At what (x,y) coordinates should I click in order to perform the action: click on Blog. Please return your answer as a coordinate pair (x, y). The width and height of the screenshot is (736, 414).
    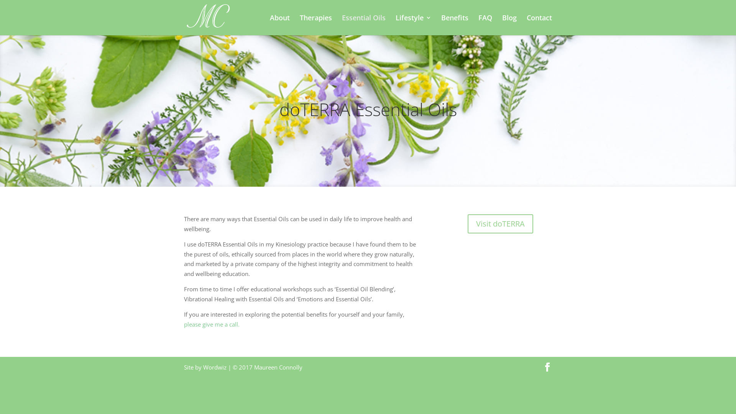
    Looking at the image, I should click on (509, 25).